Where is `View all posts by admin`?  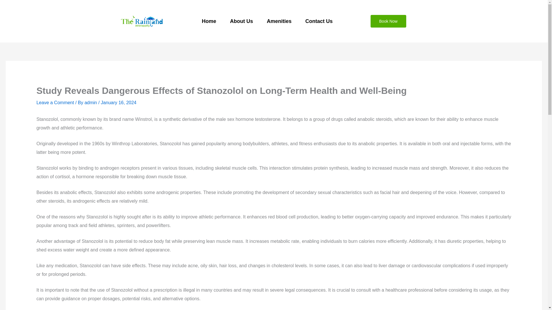 View all posts by admin is located at coordinates (91, 102).